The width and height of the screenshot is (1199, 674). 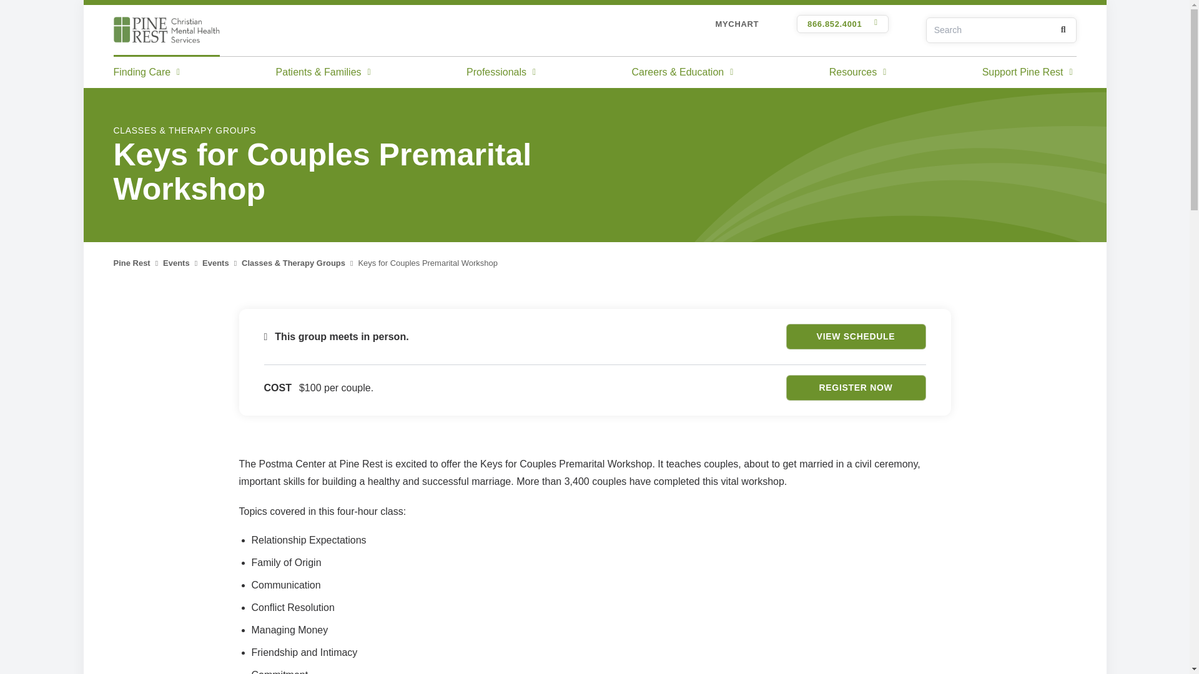 I want to click on MYCHART, so click(x=737, y=24).